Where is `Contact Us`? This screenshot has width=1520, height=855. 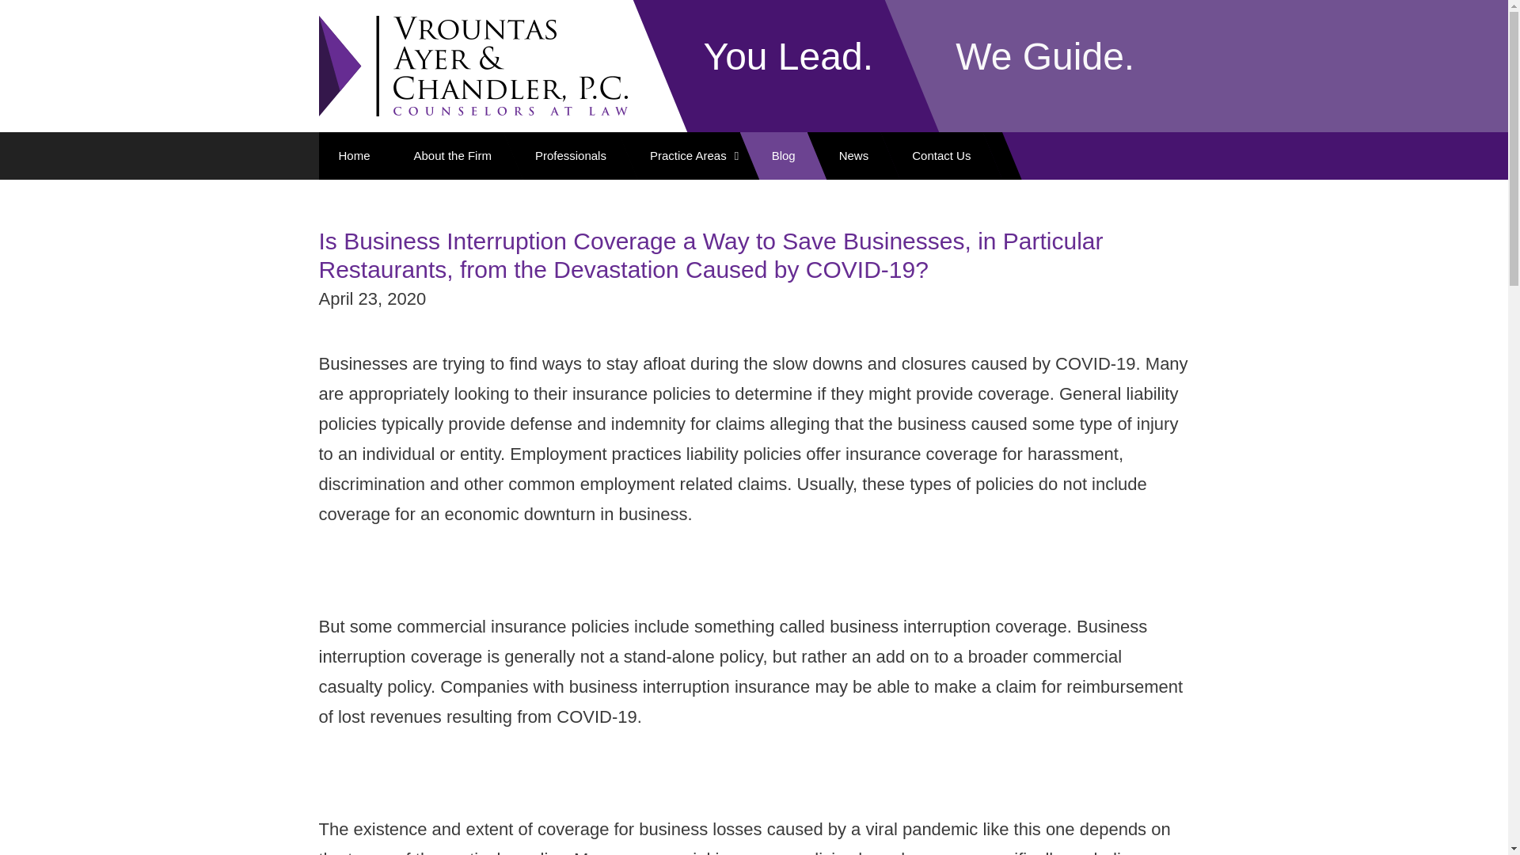 Contact Us is located at coordinates (940, 155).